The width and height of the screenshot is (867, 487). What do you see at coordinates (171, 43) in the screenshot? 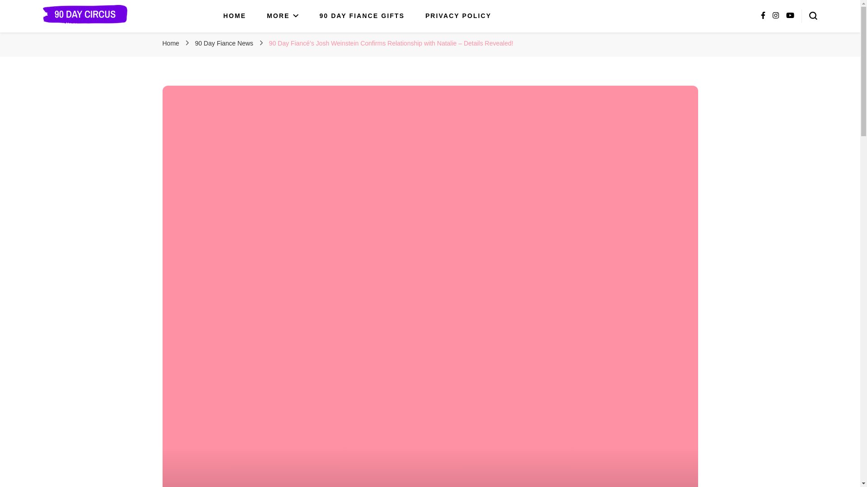
I see `Home` at bounding box center [171, 43].